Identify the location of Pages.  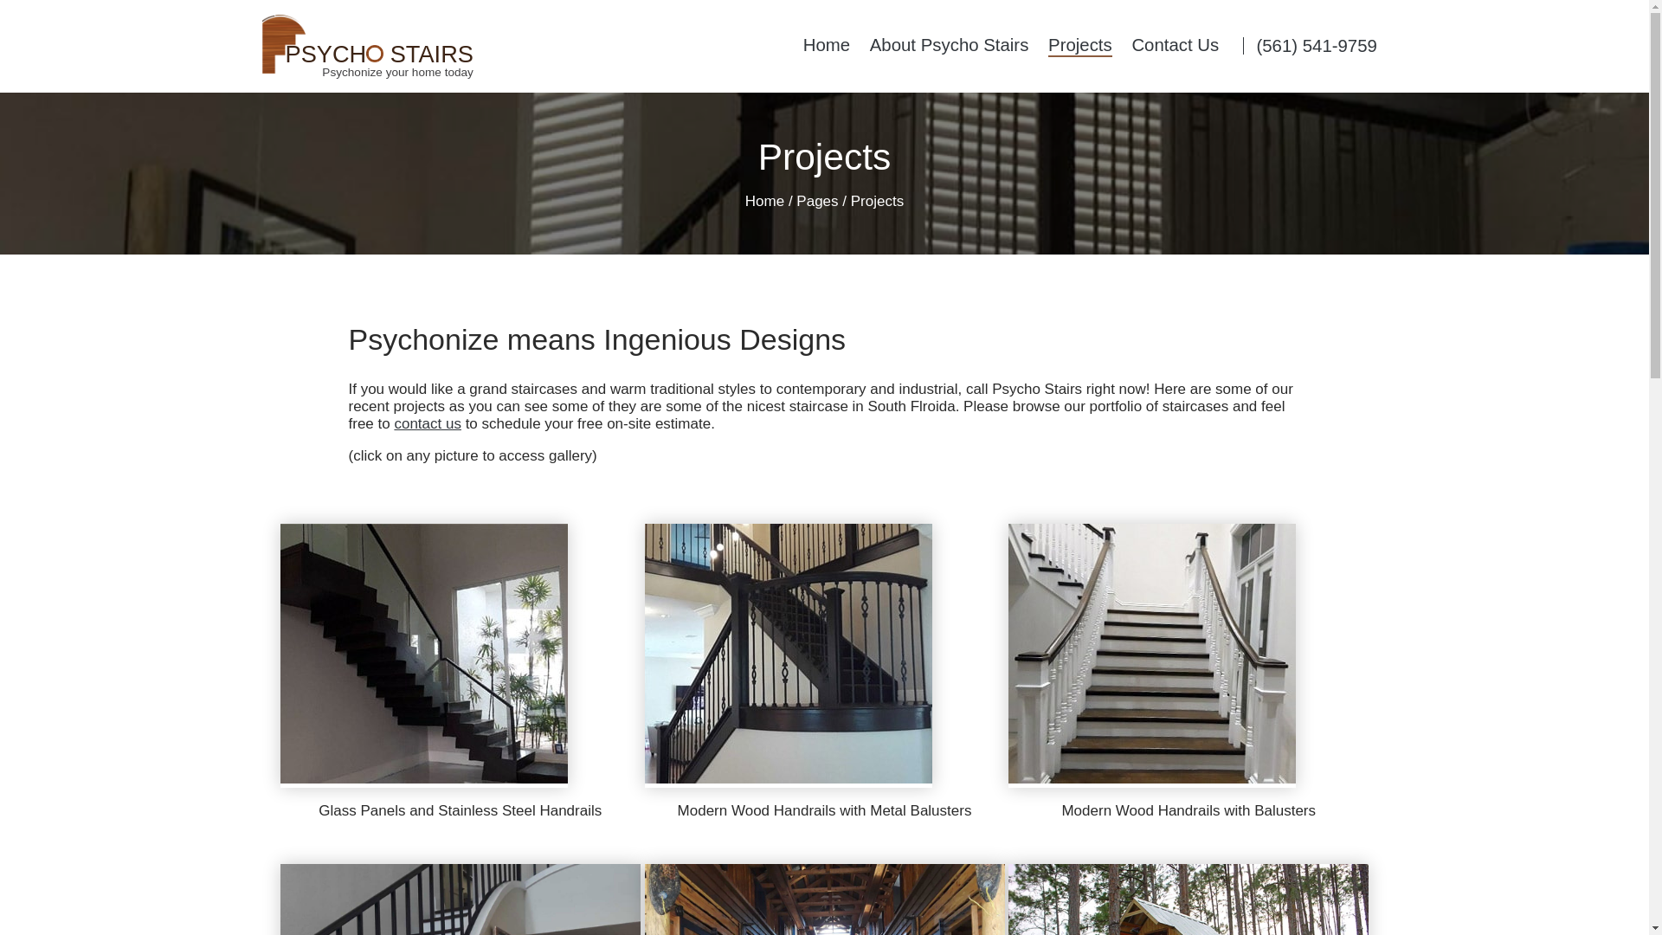
(816, 201).